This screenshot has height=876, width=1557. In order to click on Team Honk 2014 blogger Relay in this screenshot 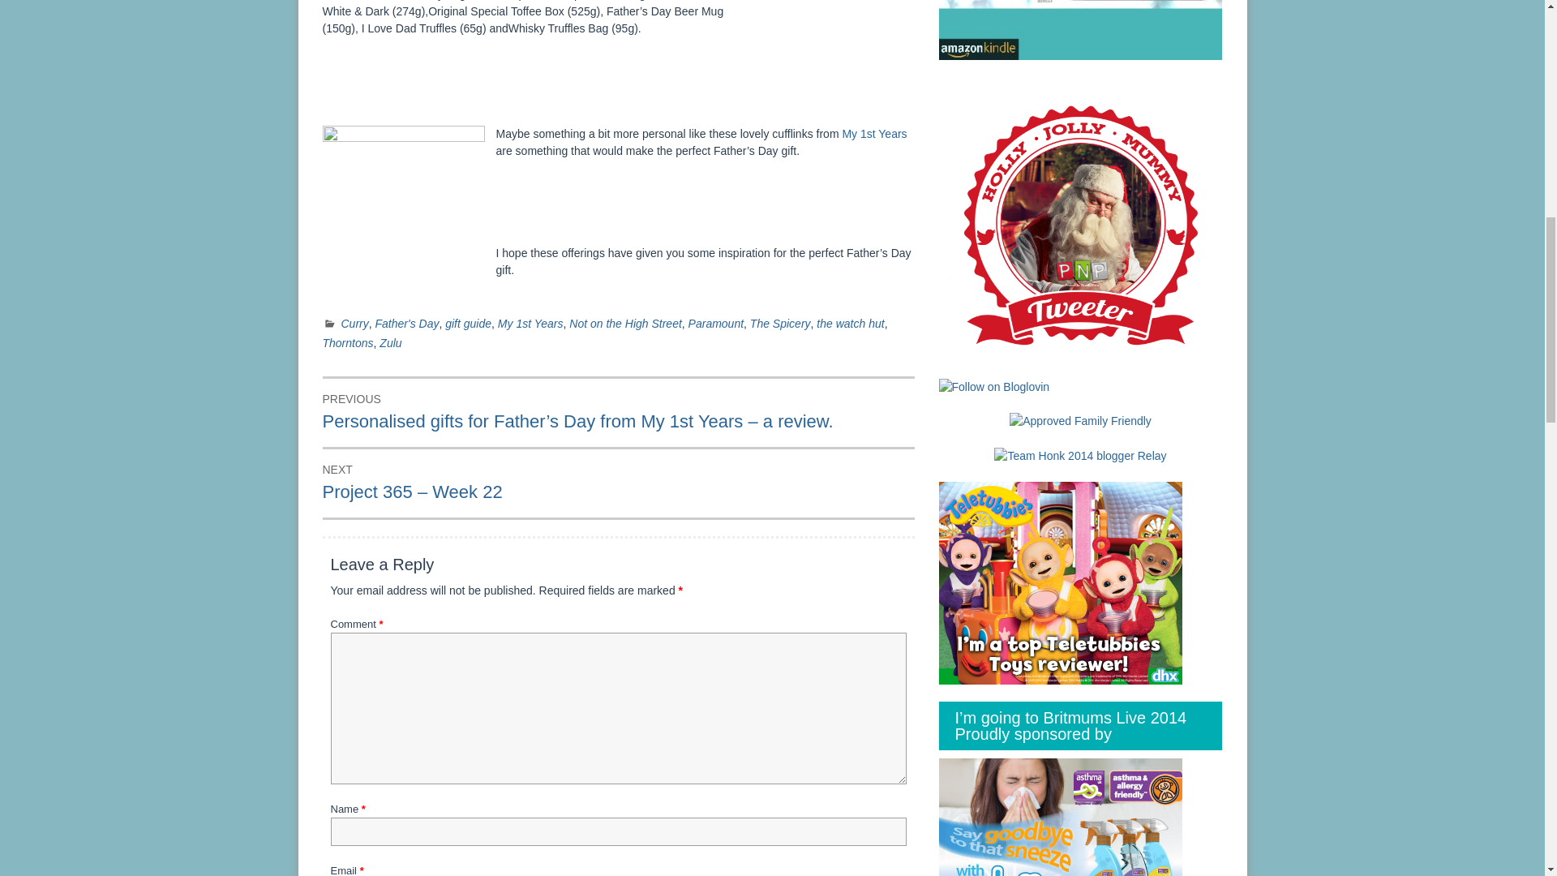, I will do `click(1080, 454)`.